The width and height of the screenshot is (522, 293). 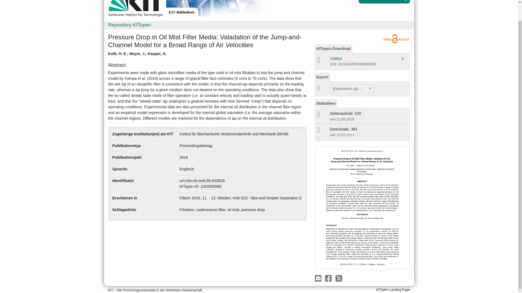 I want to click on Suche im KITopen-Katalog, so click(x=384, y=2).